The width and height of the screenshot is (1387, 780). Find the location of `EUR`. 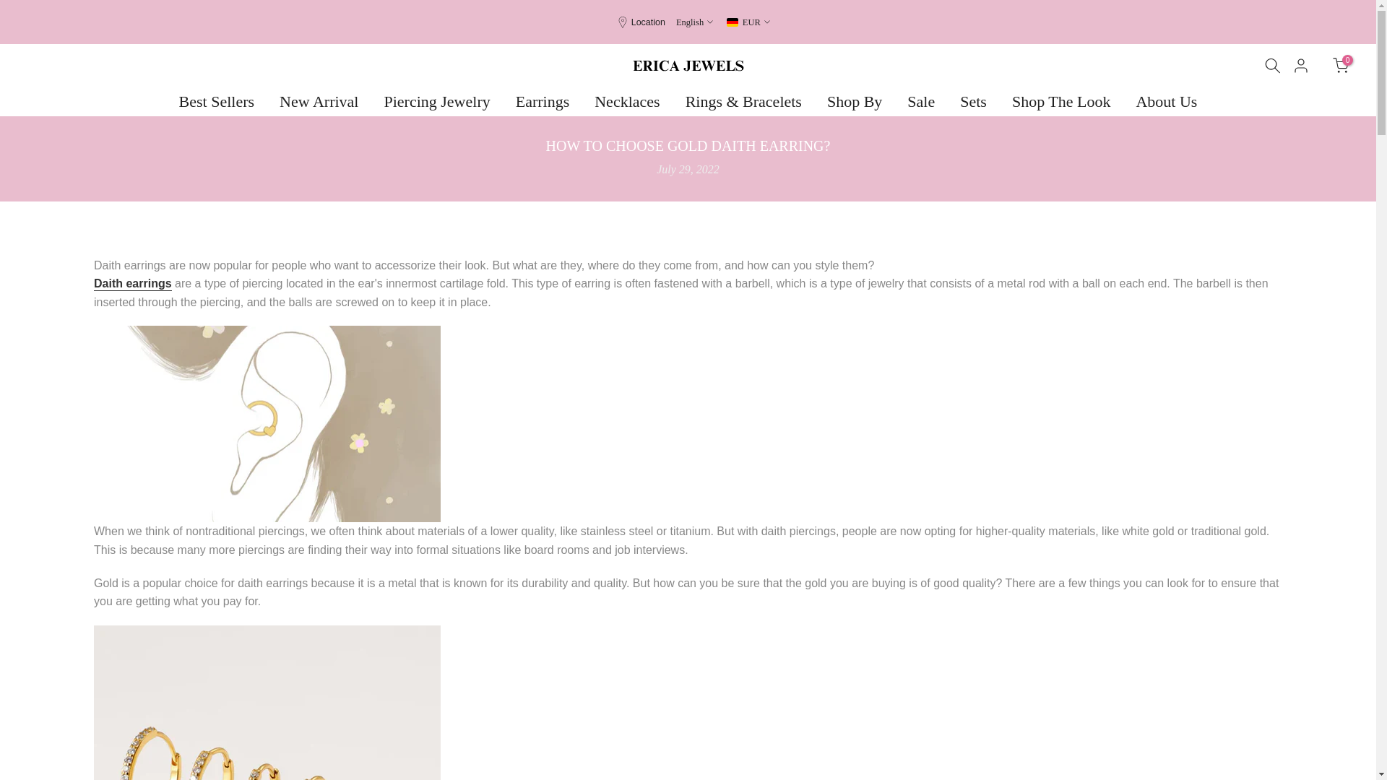

EUR is located at coordinates (748, 22).